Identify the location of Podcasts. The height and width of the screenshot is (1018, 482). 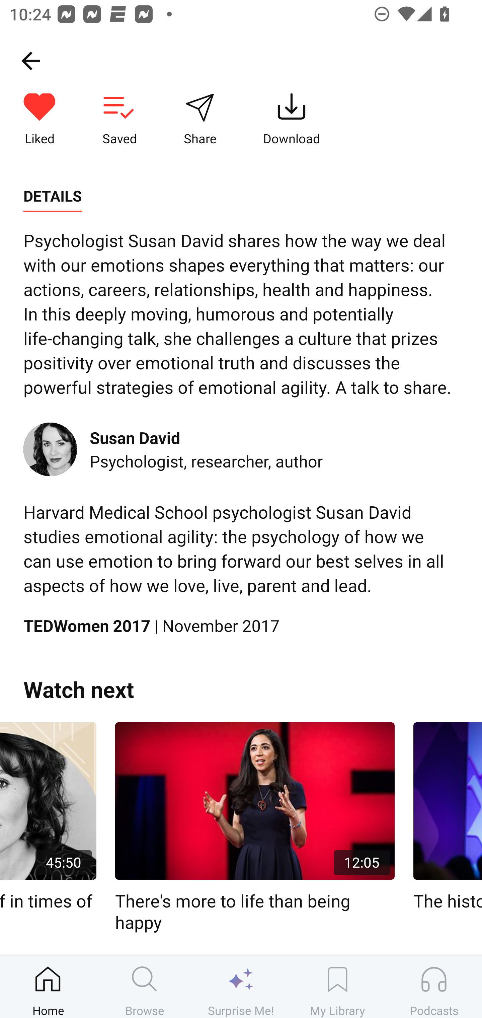
(434, 987).